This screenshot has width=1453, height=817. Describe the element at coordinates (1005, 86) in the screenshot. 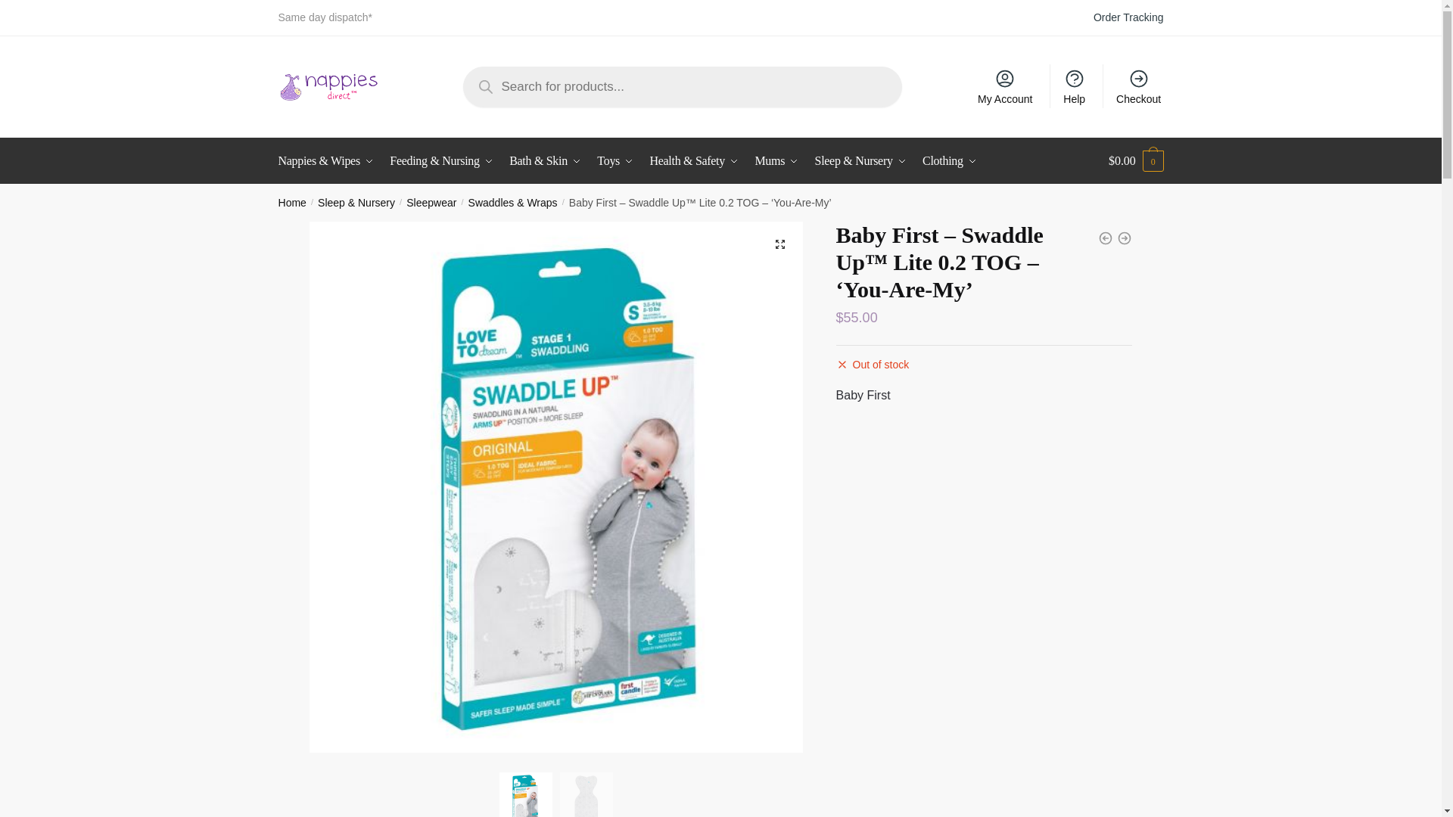

I see `My Account` at that location.